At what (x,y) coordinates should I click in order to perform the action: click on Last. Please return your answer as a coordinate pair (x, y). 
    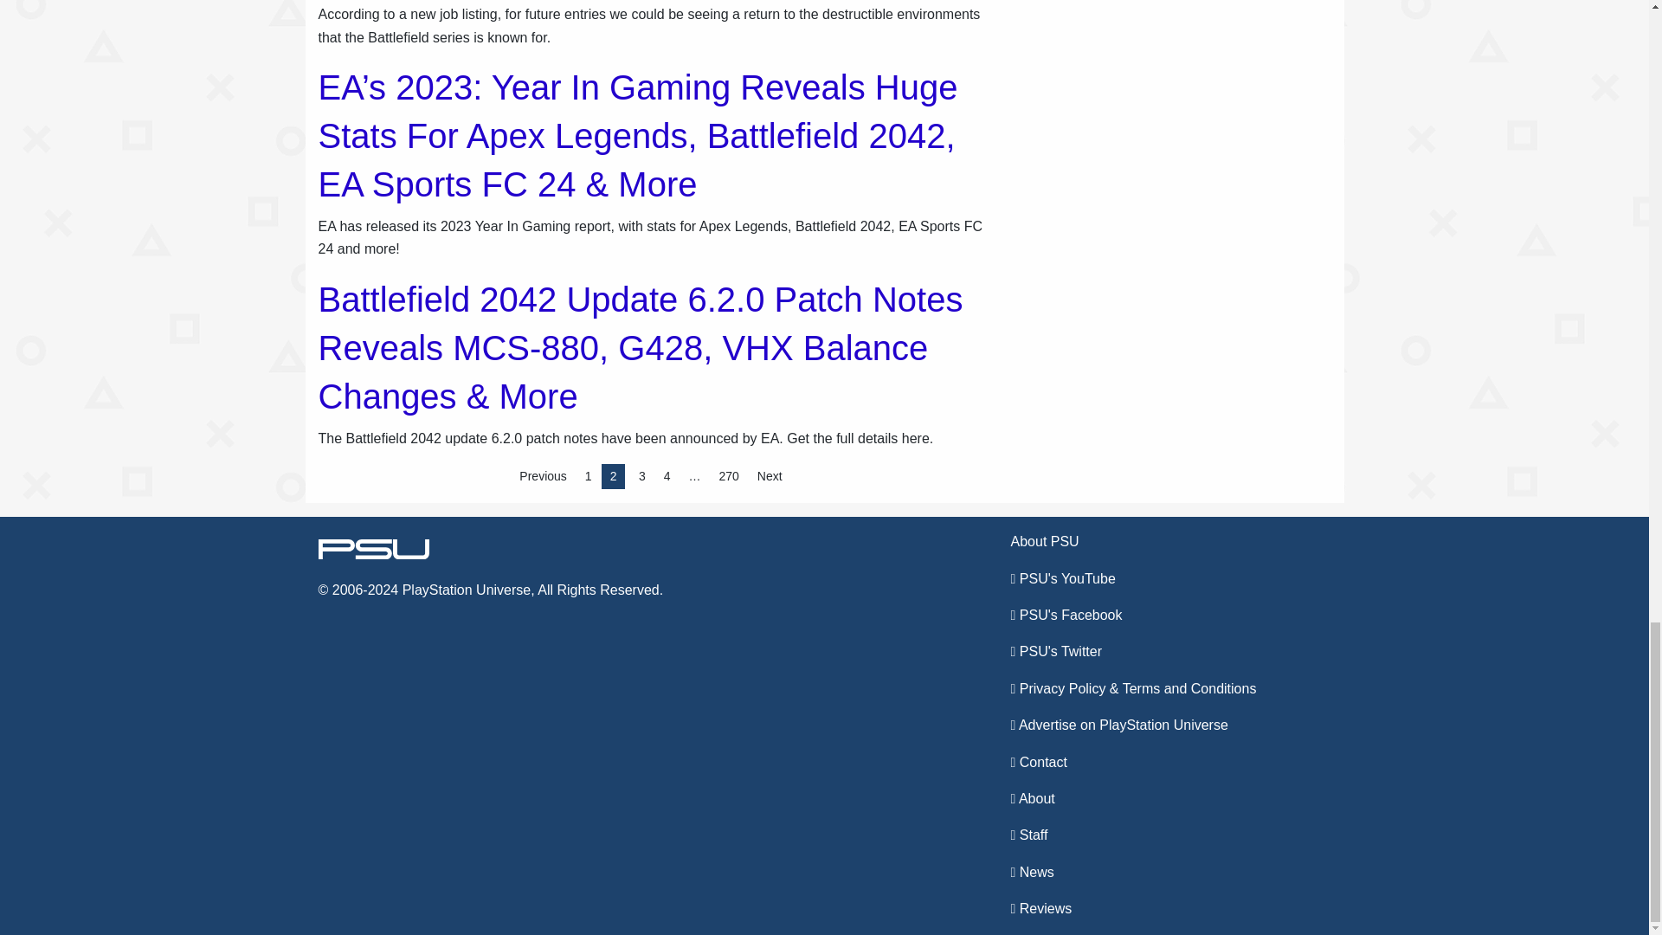
    Looking at the image, I should click on (727, 476).